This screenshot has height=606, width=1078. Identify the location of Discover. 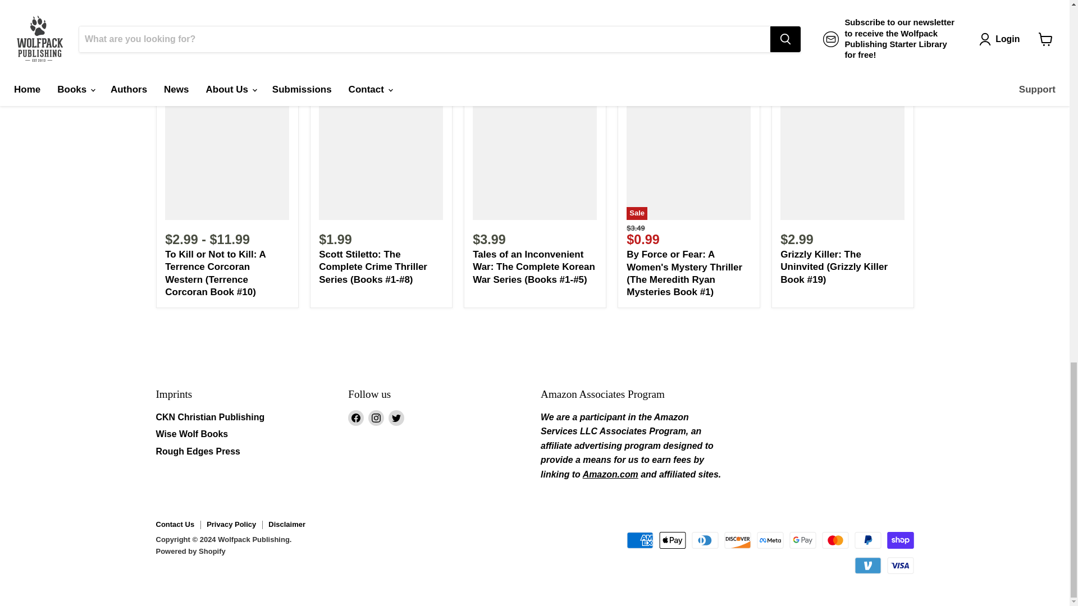
(738, 540).